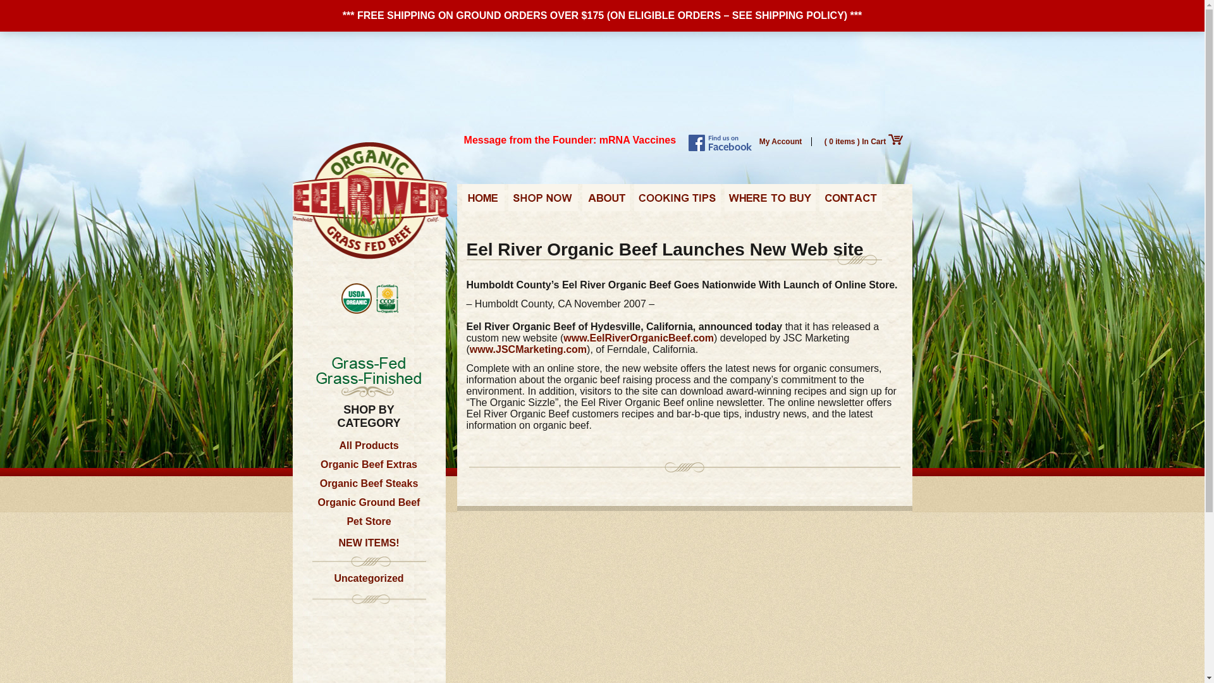 This screenshot has height=683, width=1214. Describe the element at coordinates (528, 349) in the screenshot. I see `www.JSCMarketing.com` at that location.